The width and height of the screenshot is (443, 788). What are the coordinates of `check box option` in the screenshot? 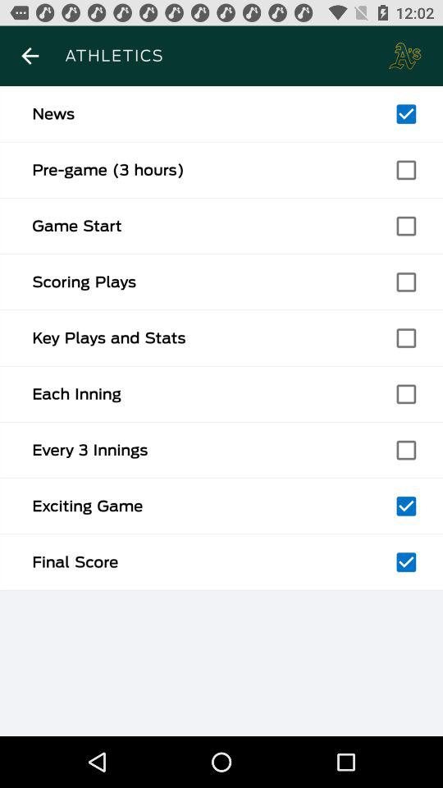 It's located at (406, 226).